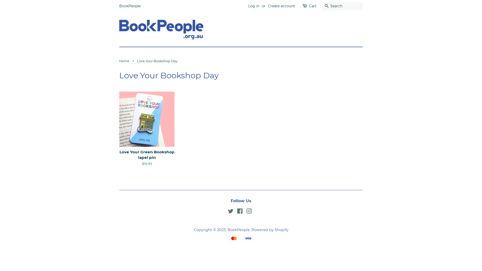 The height and width of the screenshot is (271, 482). I want to click on Home, so click(125, 61).